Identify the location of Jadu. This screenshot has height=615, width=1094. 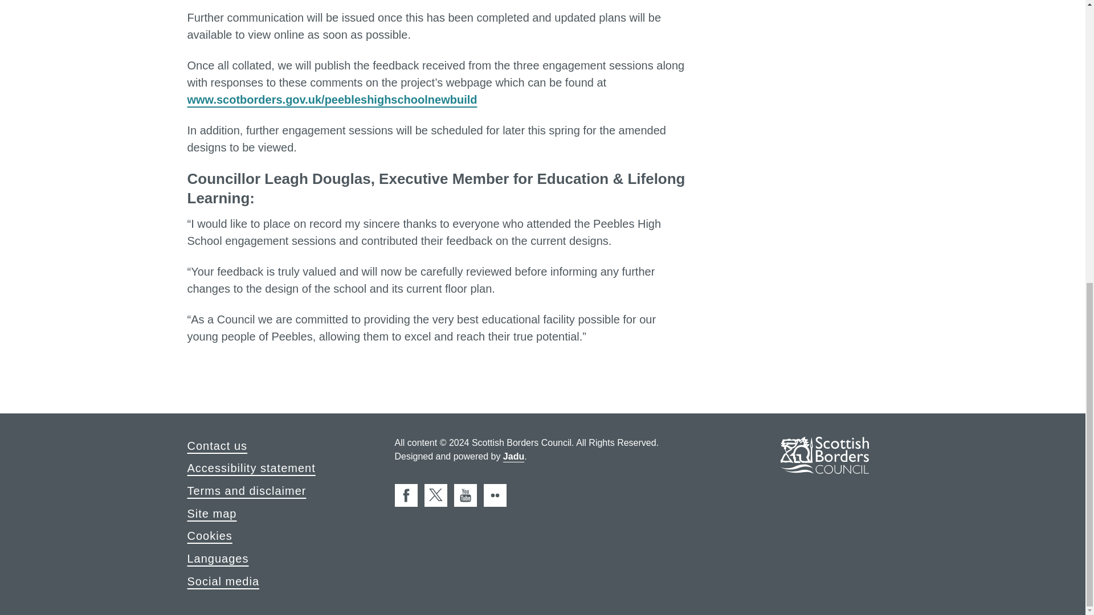
(513, 457).